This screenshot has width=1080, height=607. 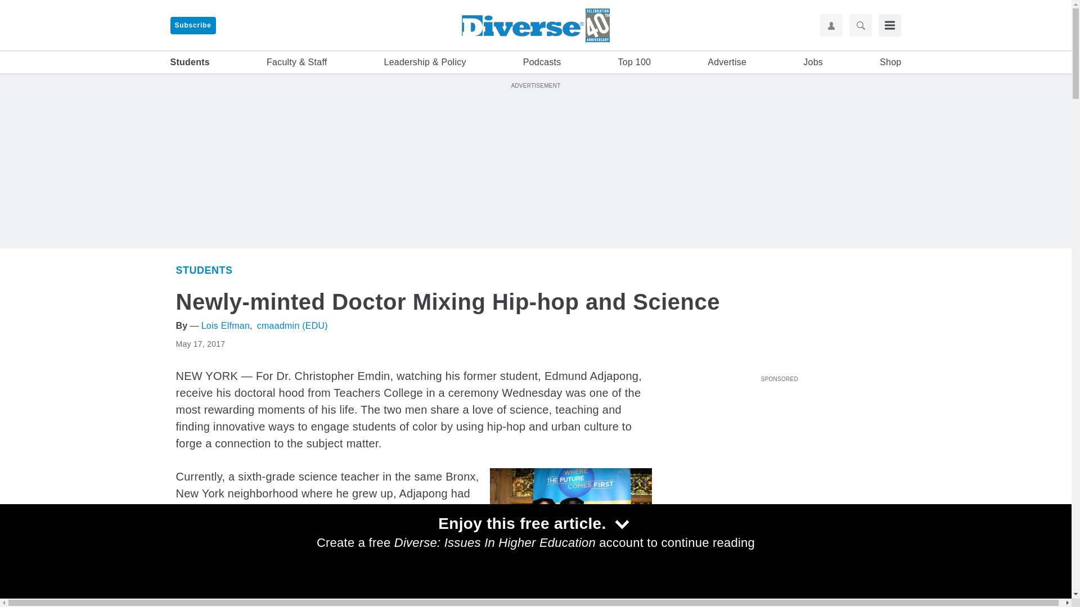 What do you see at coordinates (778, 449) in the screenshot?
I see `Youtube Player` at bounding box center [778, 449].